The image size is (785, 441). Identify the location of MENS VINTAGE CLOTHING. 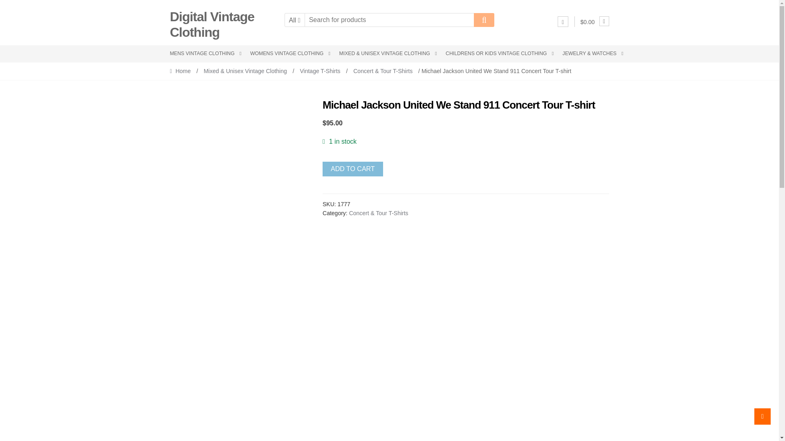
(207, 54).